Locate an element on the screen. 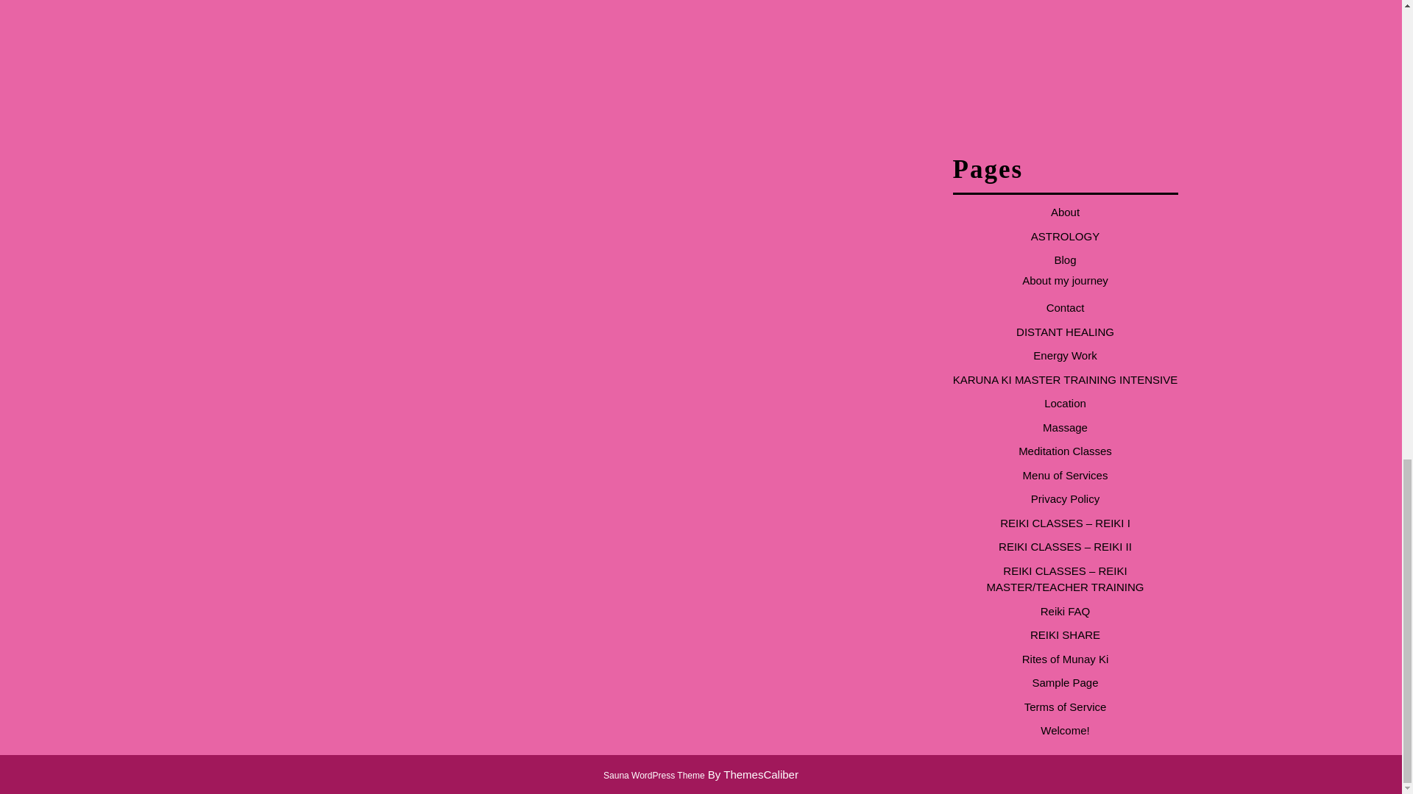  Location is located at coordinates (1065, 403).